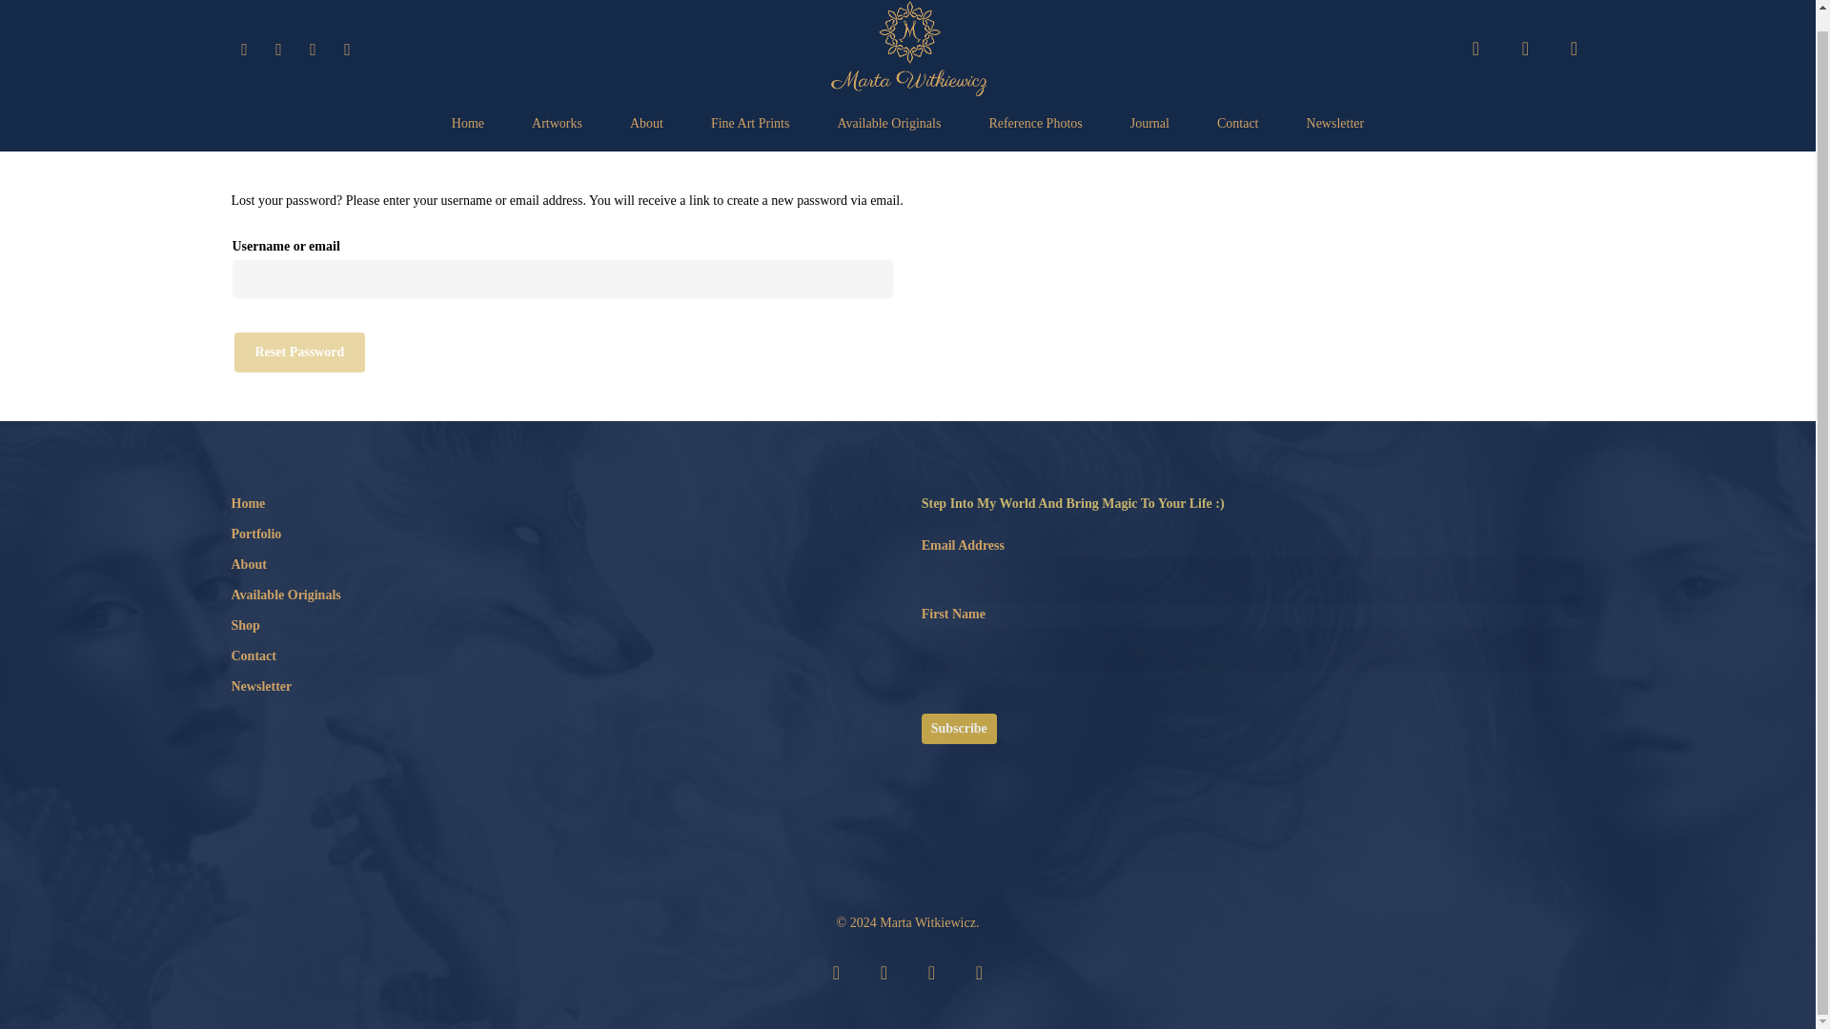  I want to click on Journal, so click(1149, 124).